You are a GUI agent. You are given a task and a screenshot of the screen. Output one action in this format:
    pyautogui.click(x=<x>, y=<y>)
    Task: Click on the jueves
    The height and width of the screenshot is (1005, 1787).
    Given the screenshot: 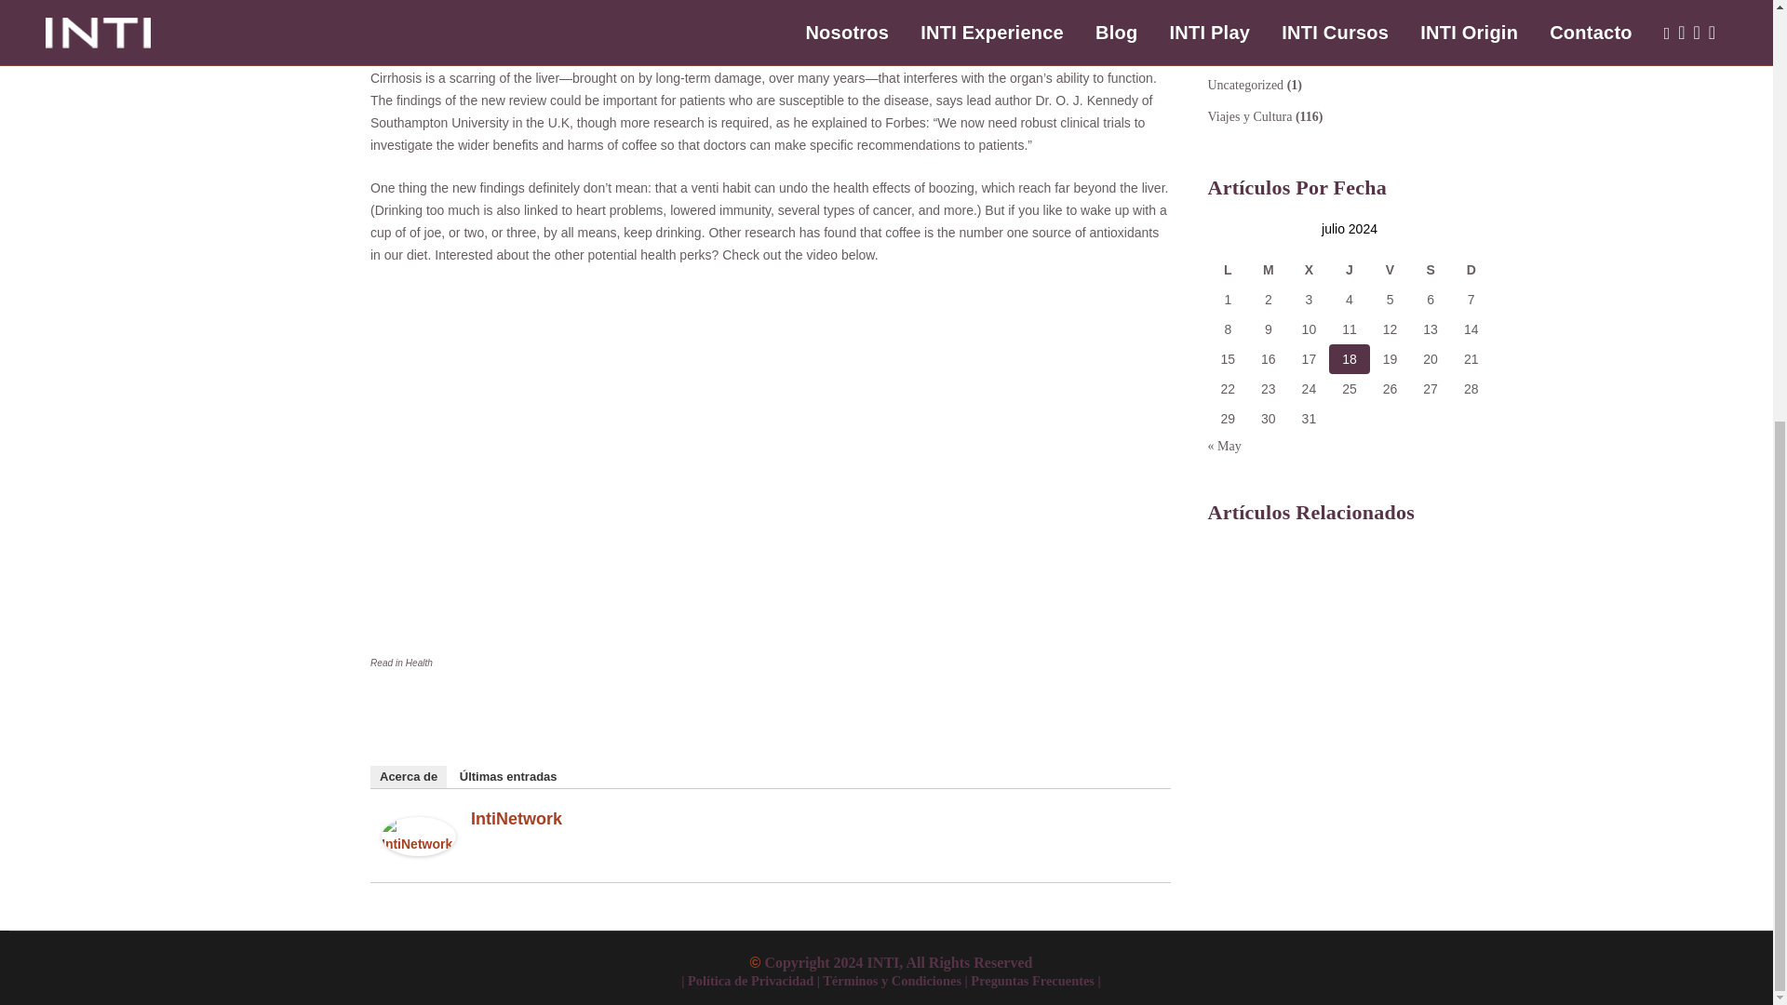 What is the action you would take?
    pyautogui.click(x=1350, y=270)
    